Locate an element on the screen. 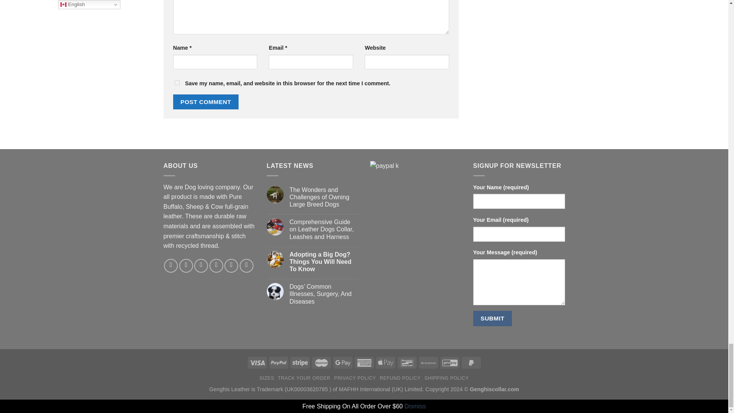  yes is located at coordinates (177, 83).